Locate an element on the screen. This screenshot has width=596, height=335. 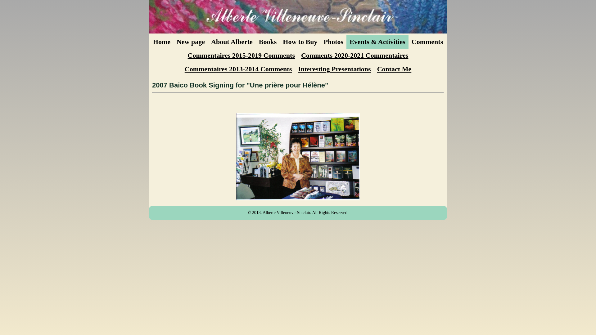
Books is located at coordinates (268, 42).